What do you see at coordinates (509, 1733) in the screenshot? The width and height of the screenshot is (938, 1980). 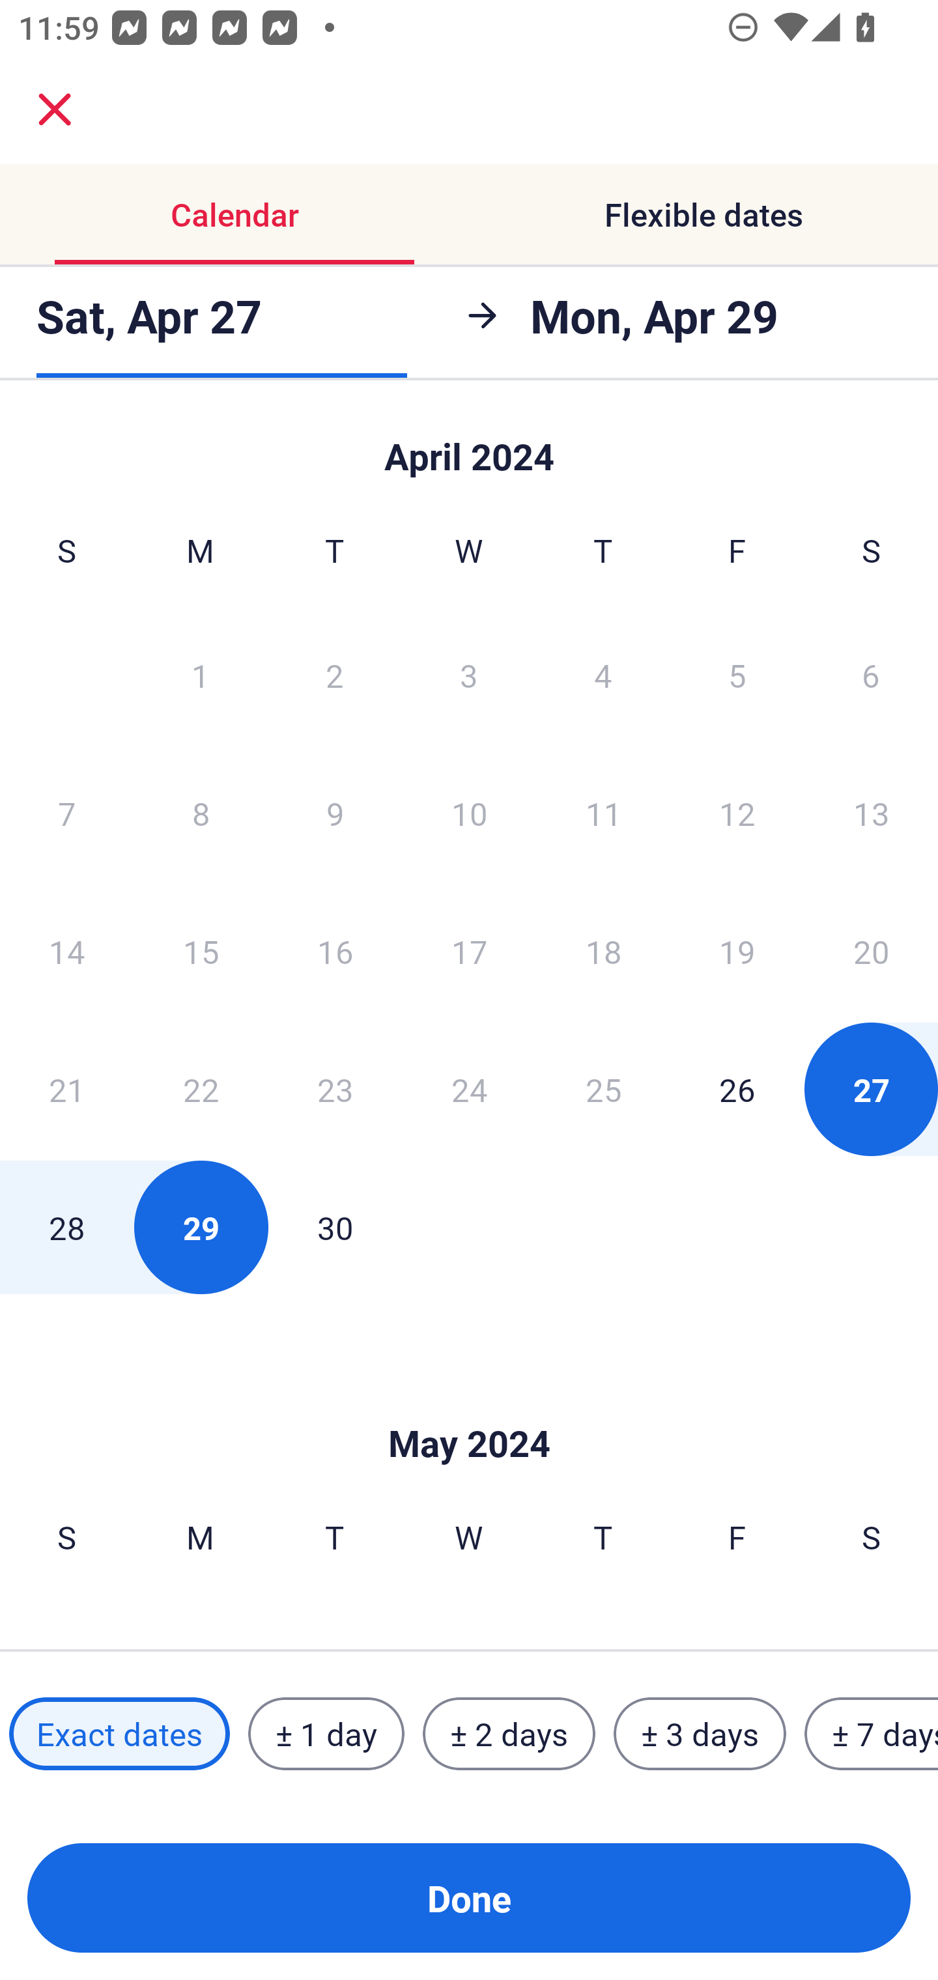 I see `± 2 days` at bounding box center [509, 1733].